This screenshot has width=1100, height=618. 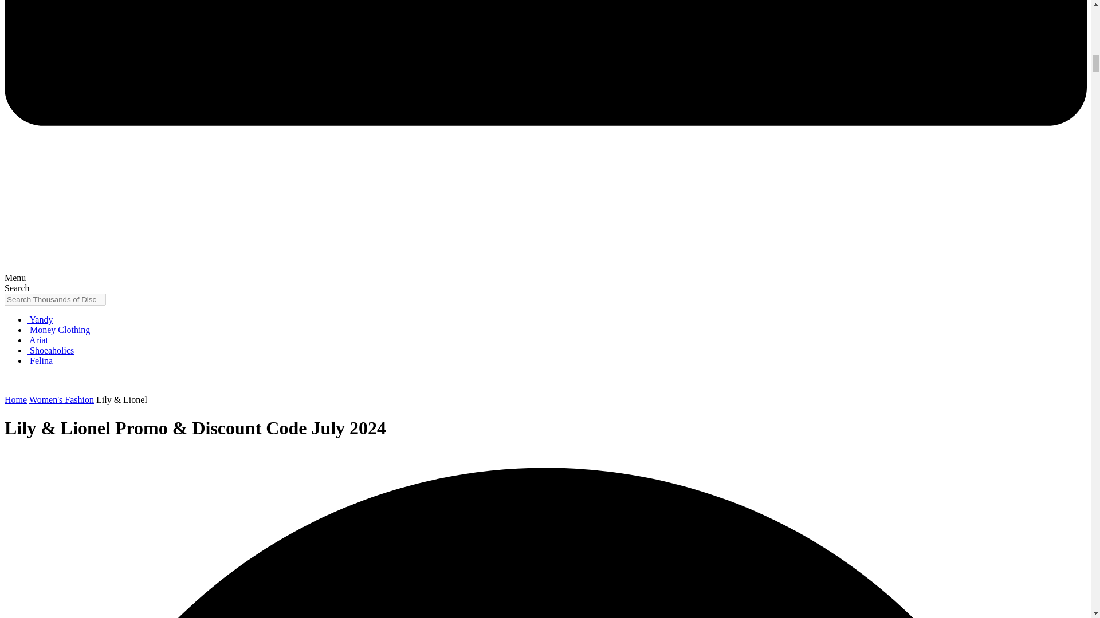 I want to click on Yandy, so click(x=40, y=319).